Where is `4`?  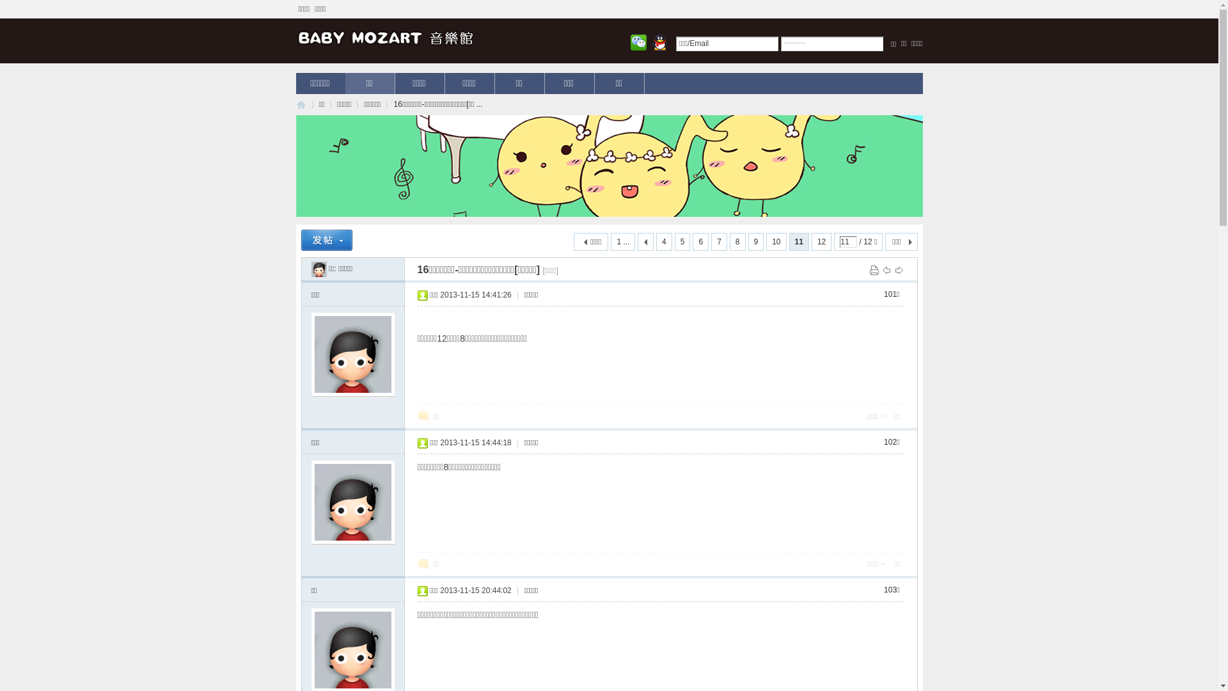 4 is located at coordinates (664, 242).